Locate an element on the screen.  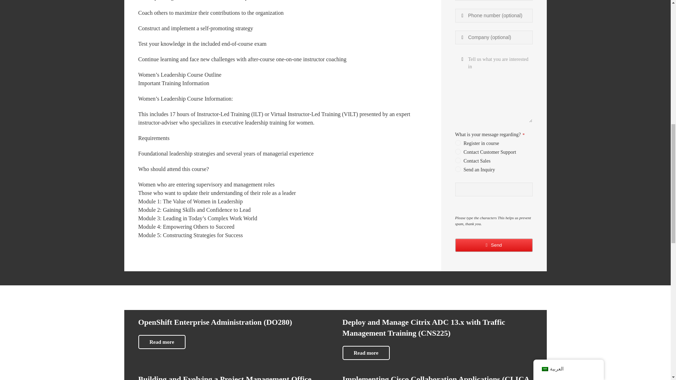
Read more is located at coordinates (365, 353).